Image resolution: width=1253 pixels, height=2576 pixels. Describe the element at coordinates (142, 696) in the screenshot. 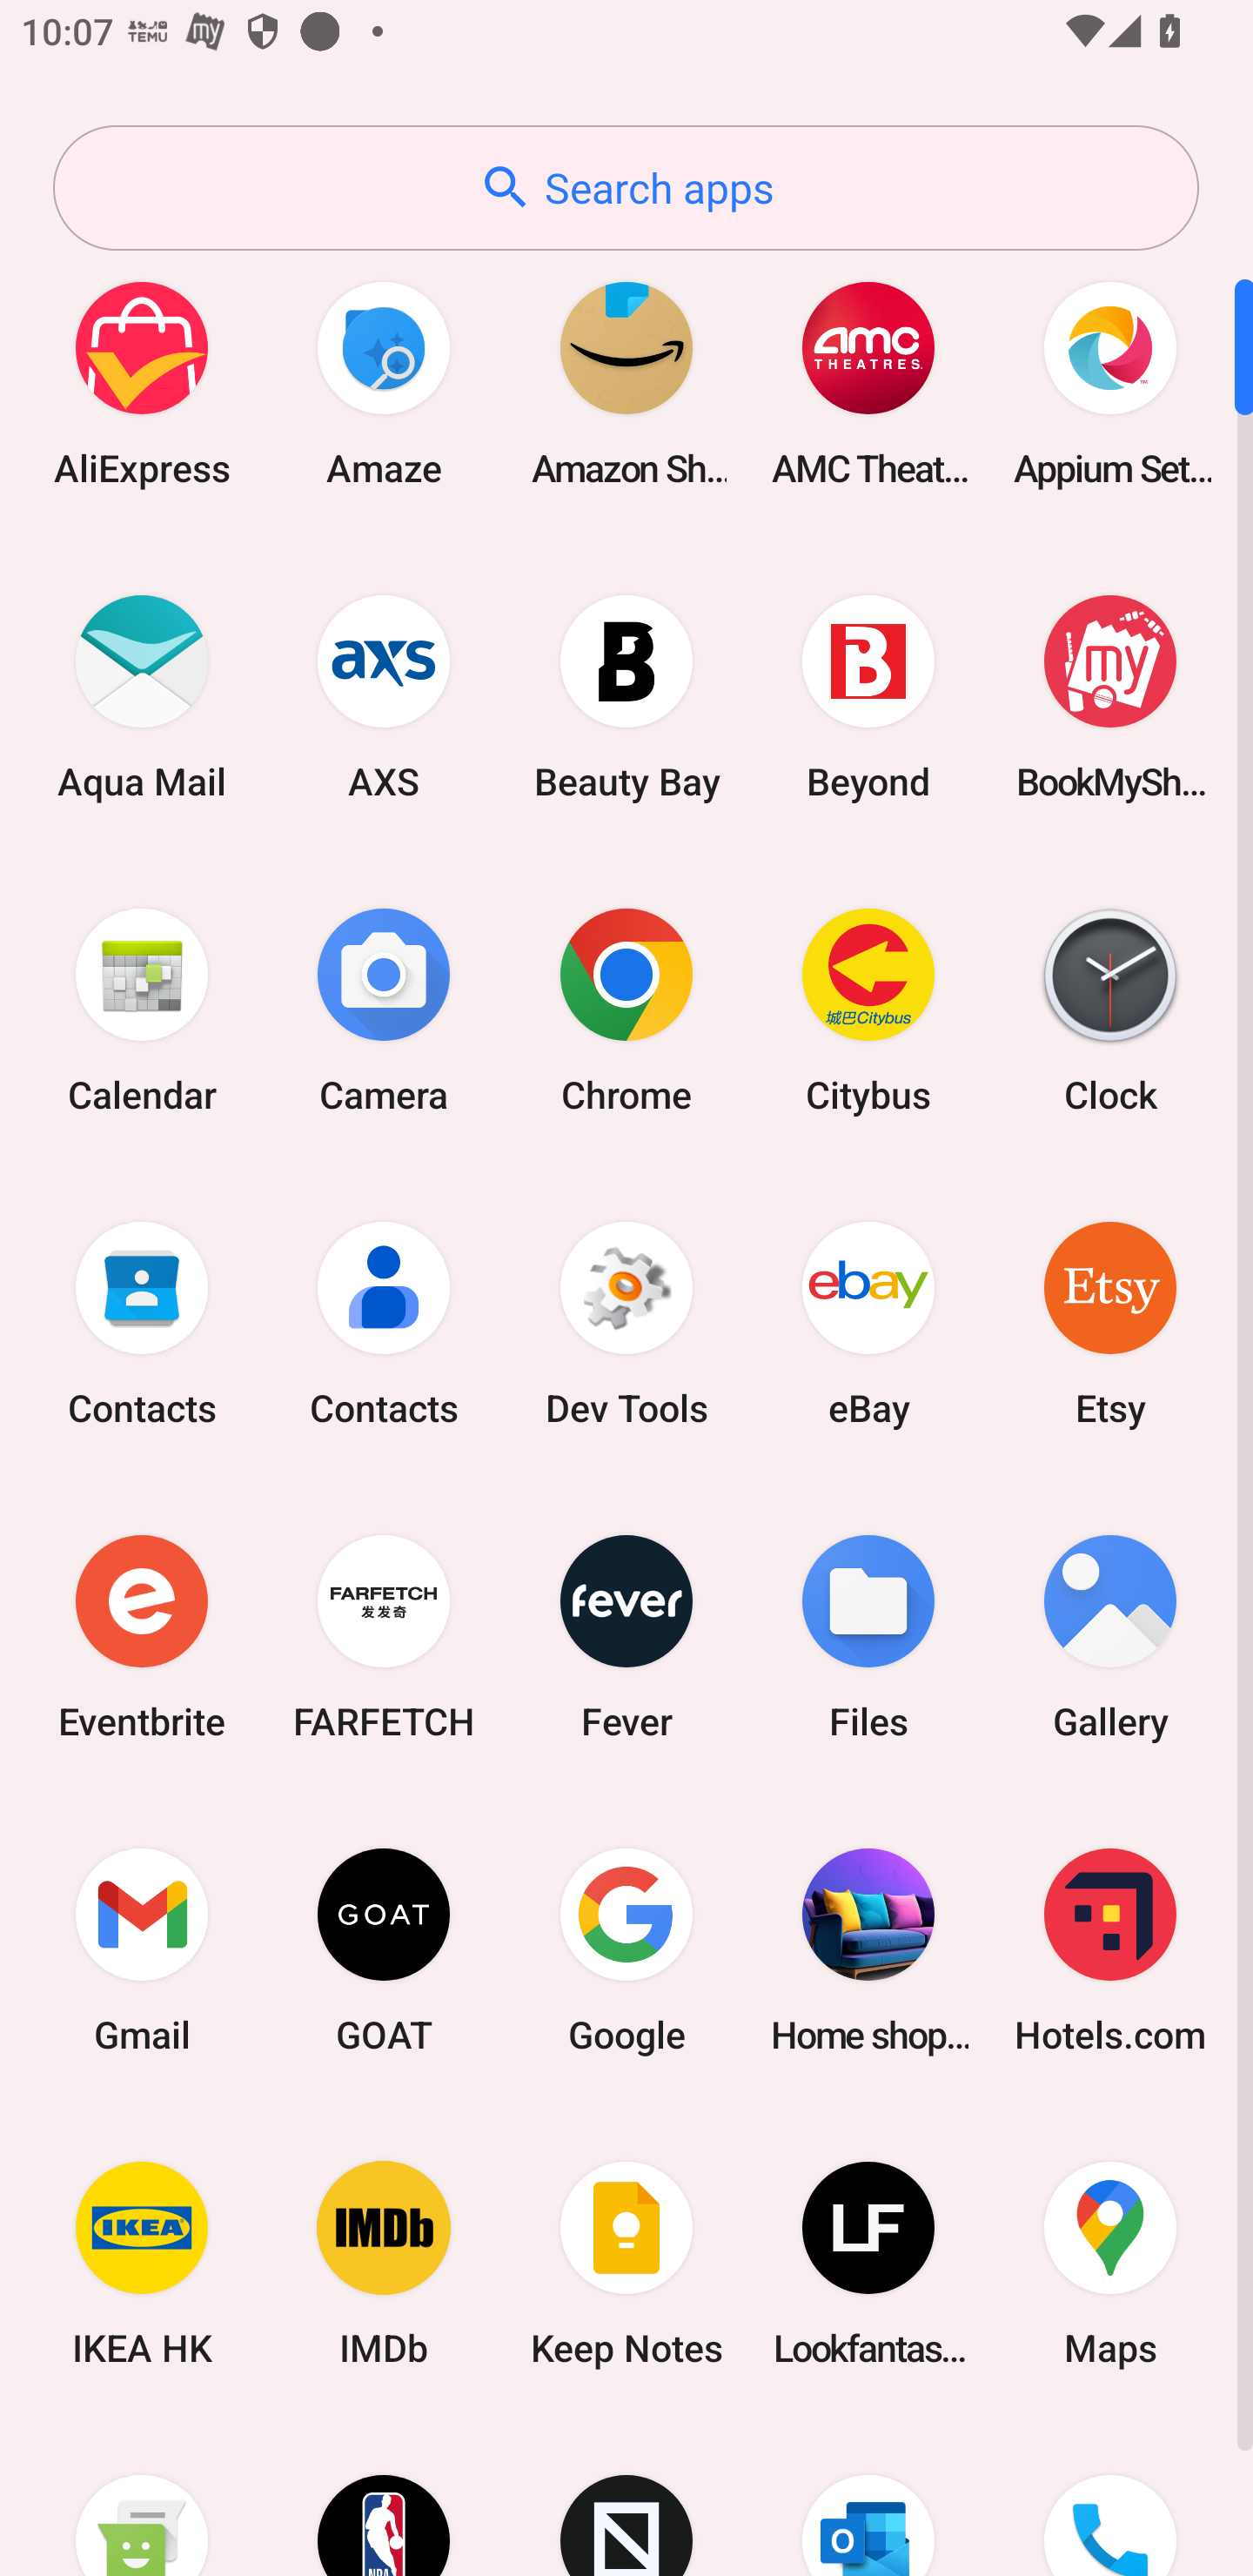

I see `Aqua Mail` at that location.